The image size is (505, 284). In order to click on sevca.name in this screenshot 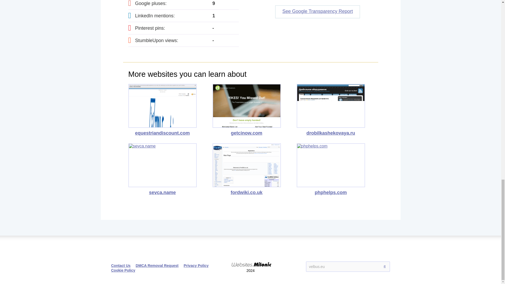, I will do `click(163, 169)`.